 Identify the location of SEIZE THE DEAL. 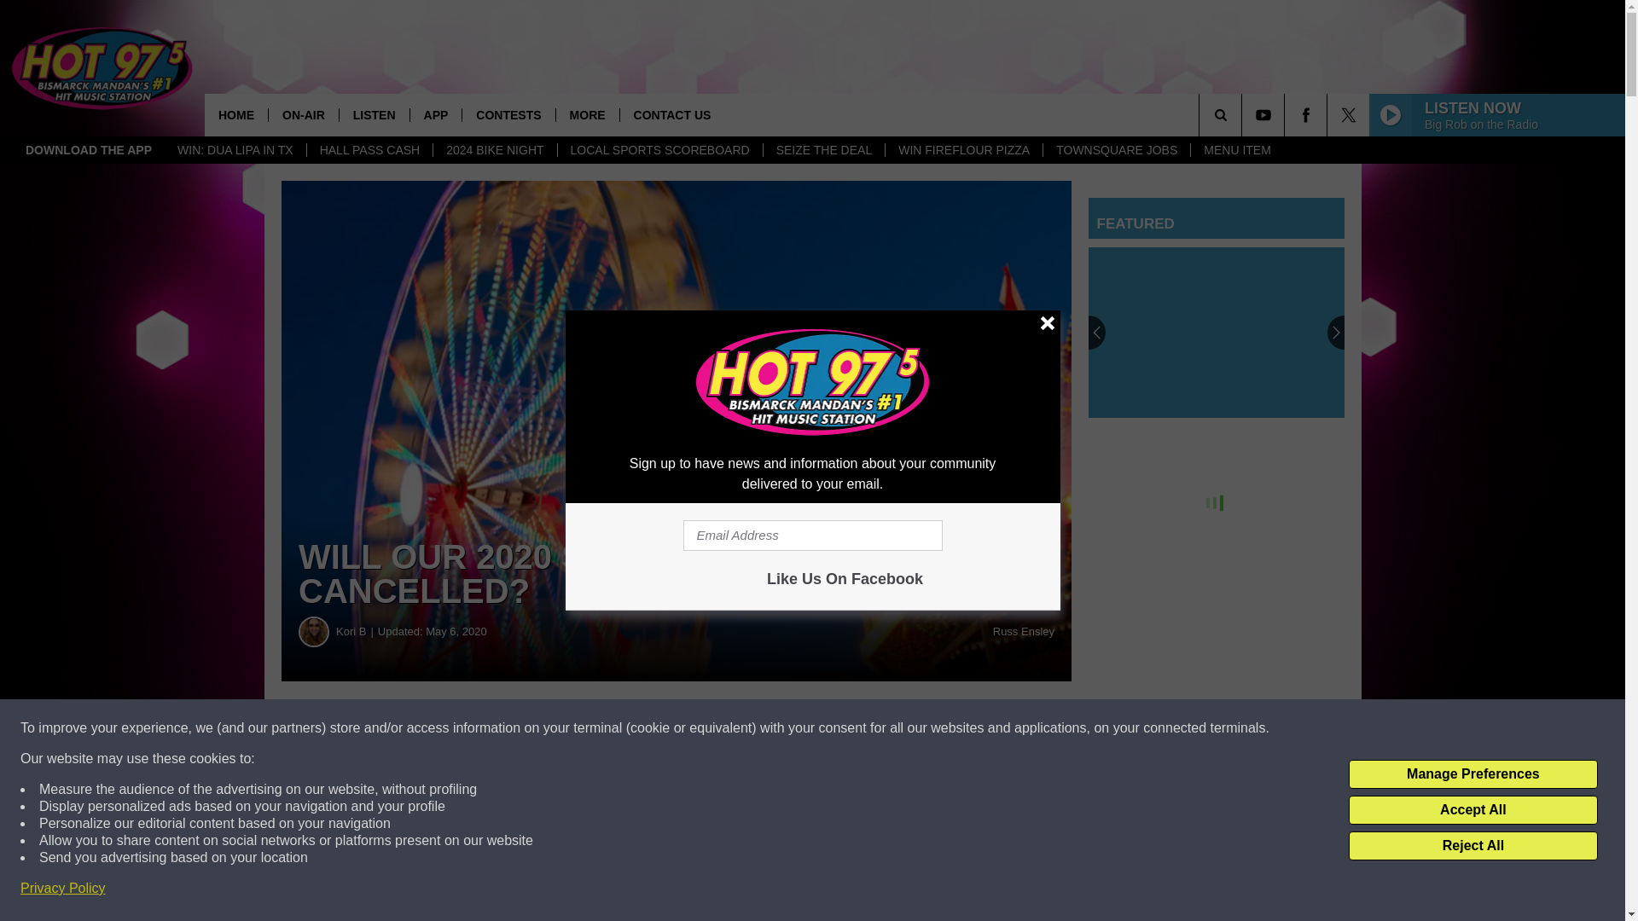
(824, 150).